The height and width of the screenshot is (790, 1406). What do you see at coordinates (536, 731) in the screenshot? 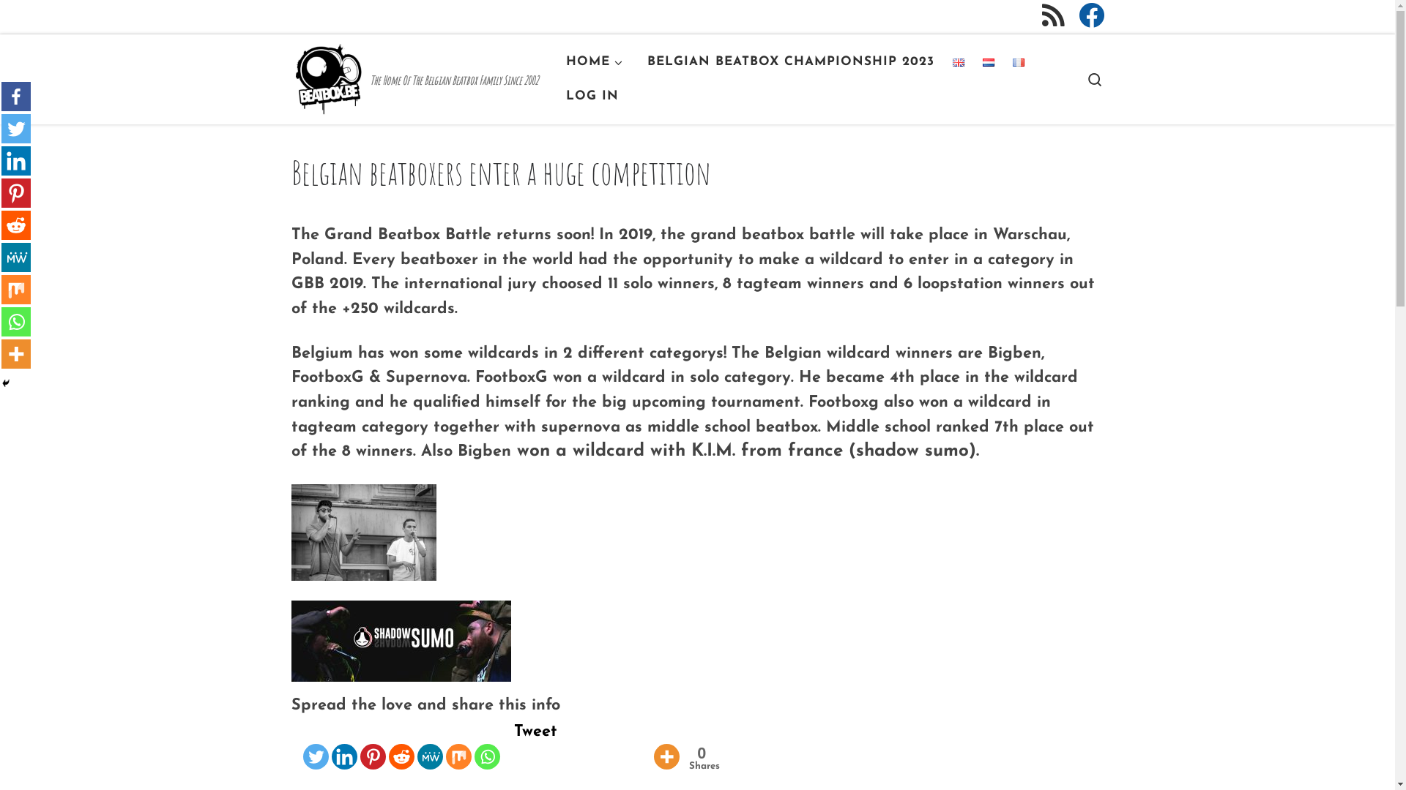
I see `Tweet` at bounding box center [536, 731].